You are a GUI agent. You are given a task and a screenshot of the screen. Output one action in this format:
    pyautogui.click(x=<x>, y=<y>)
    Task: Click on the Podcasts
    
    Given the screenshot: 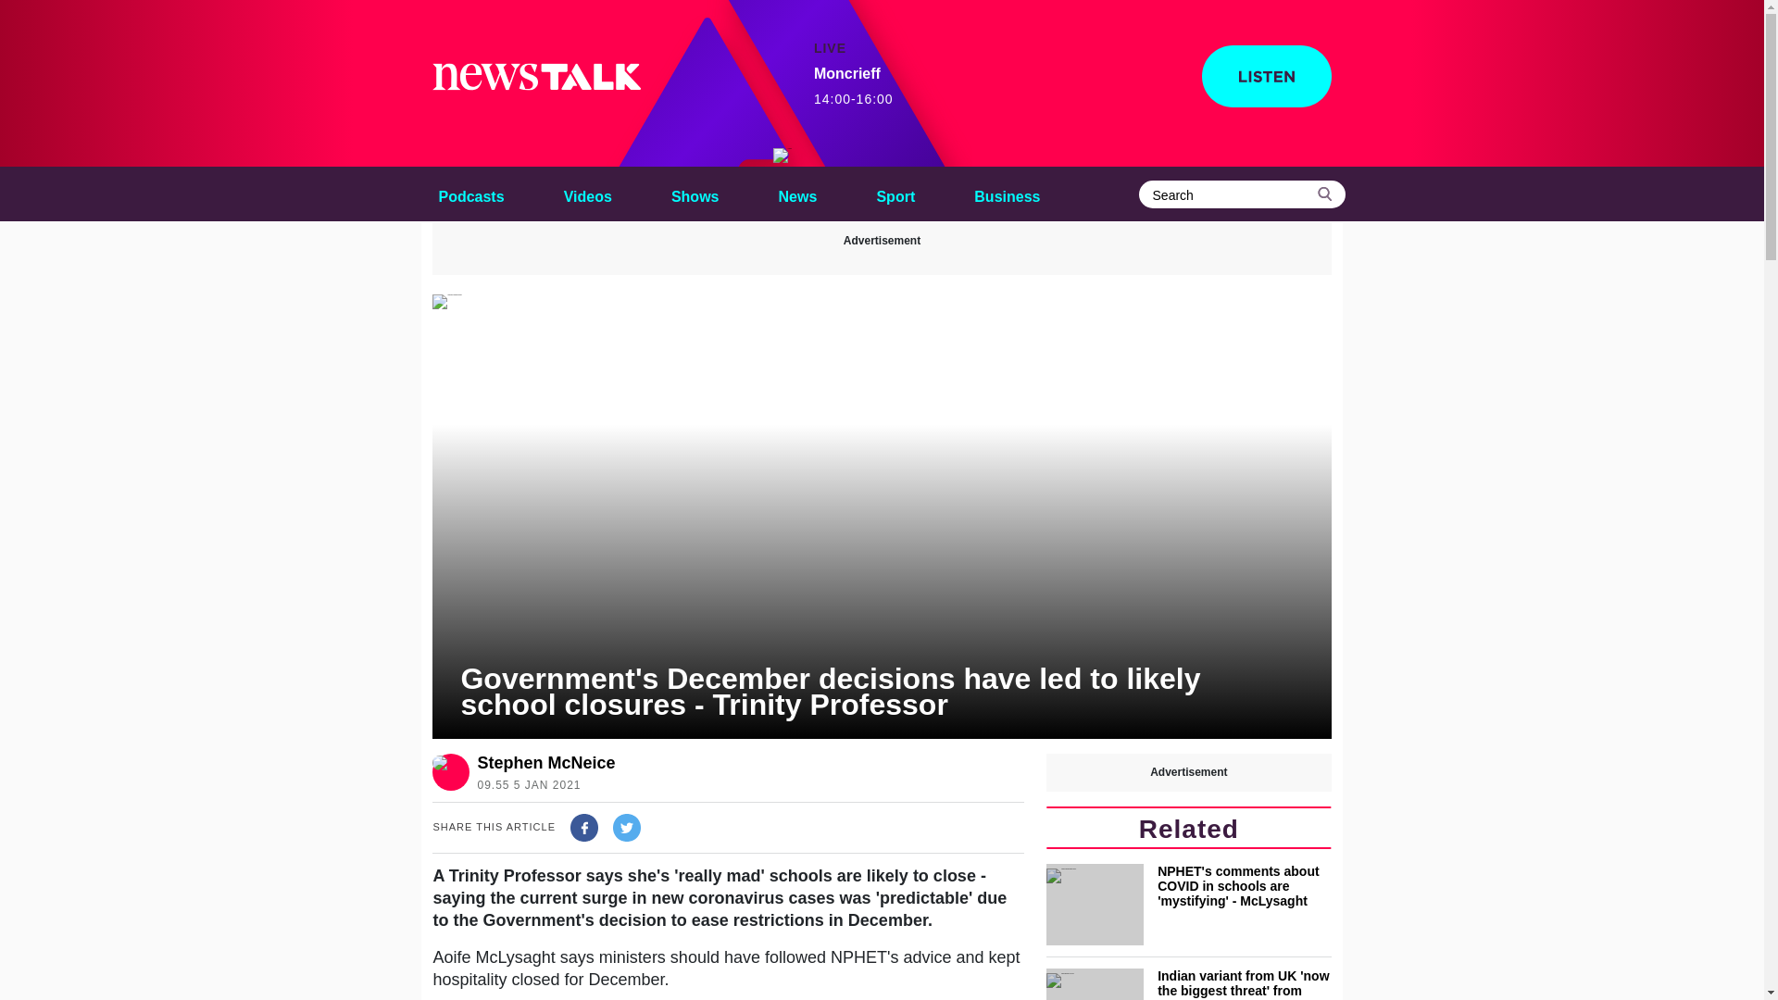 What is the action you would take?
    pyautogui.click(x=470, y=194)
    